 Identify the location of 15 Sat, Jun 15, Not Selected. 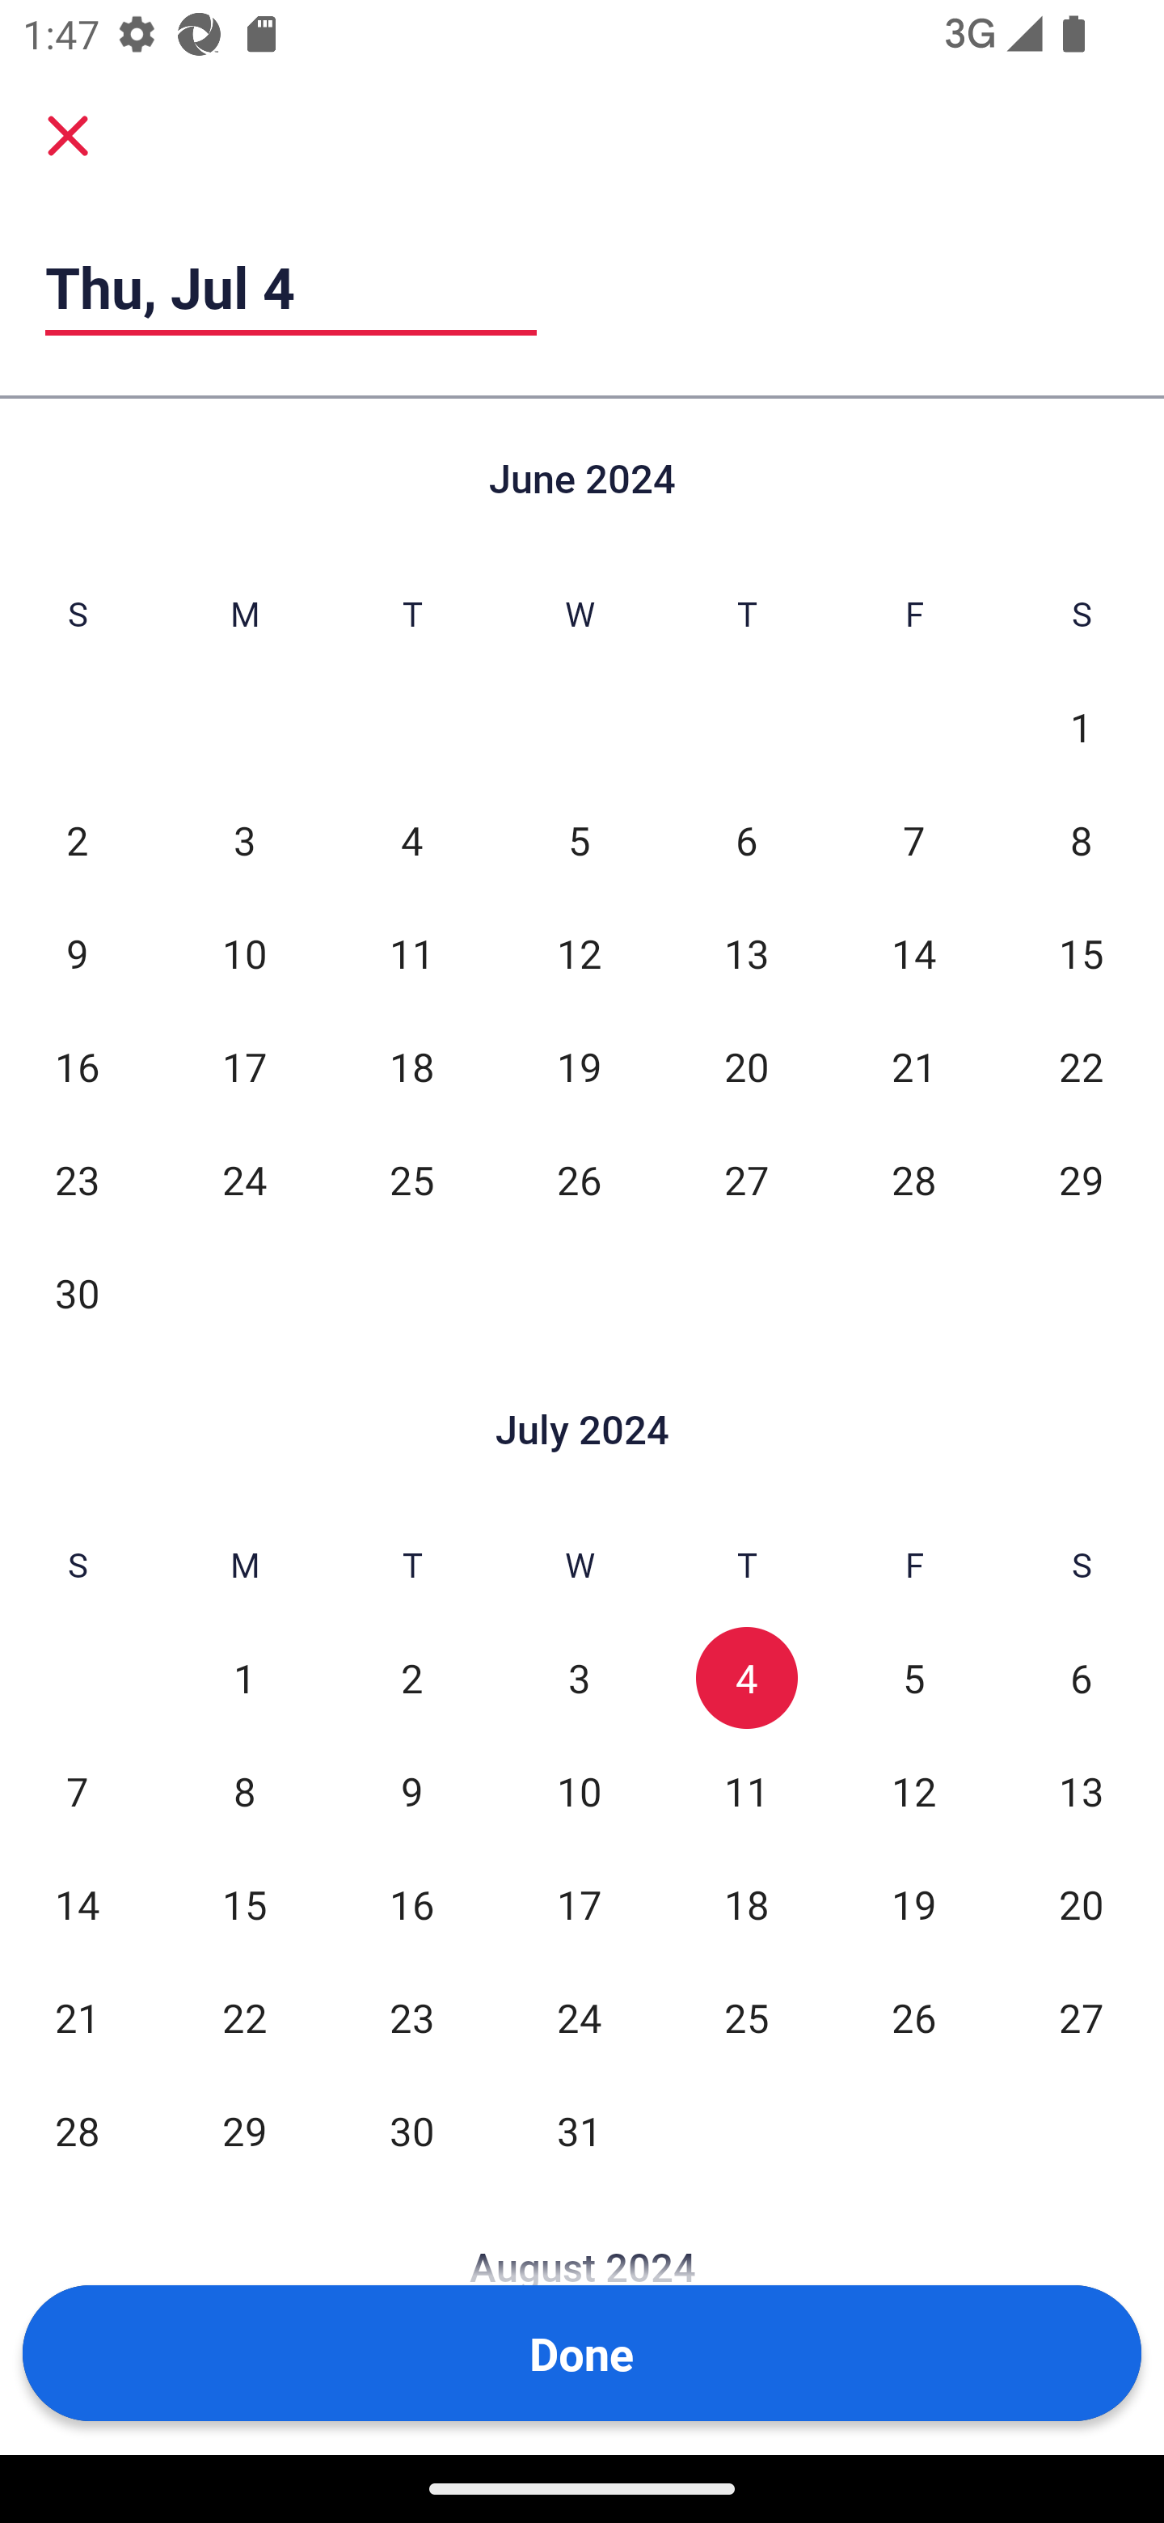
(1082, 953).